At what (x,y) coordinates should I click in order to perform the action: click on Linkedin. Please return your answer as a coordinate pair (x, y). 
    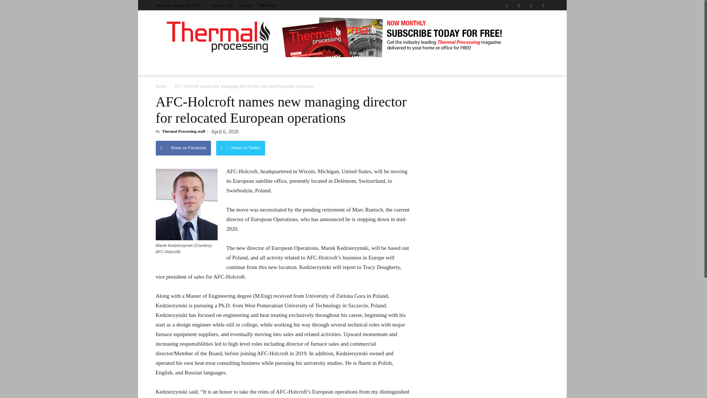
    Looking at the image, I should click on (518, 5).